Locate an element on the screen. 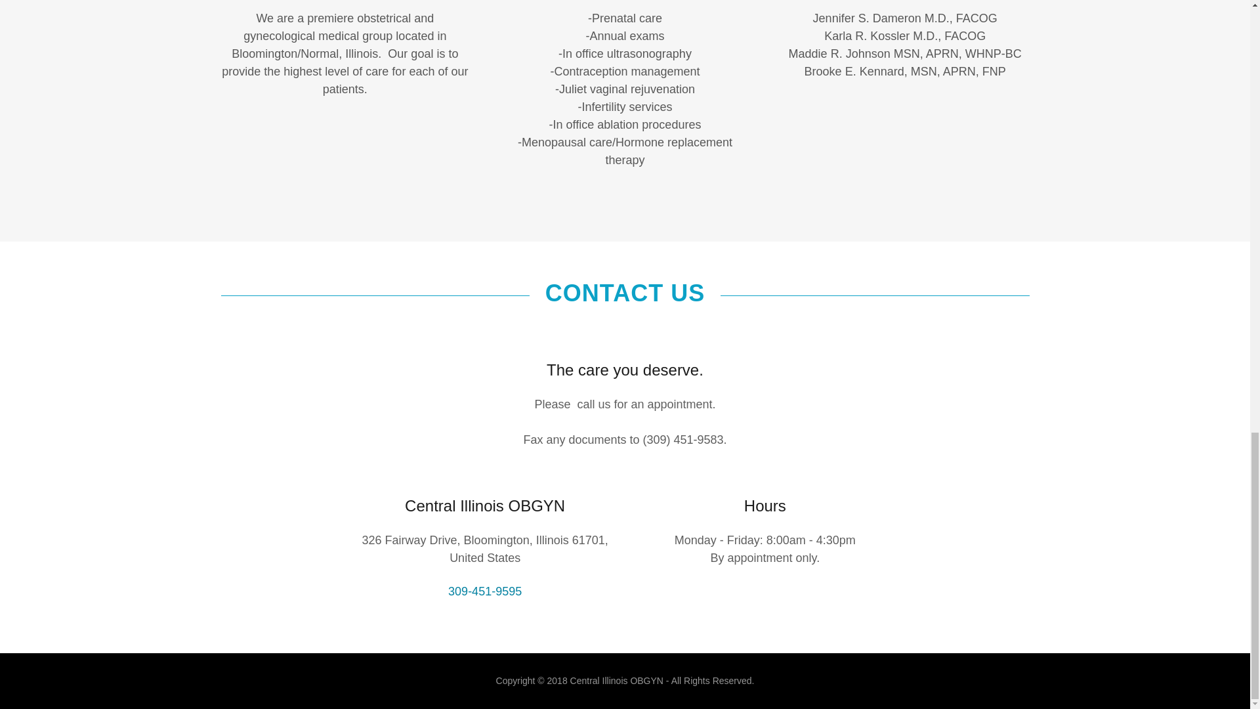  309-451-9595 is located at coordinates (484, 591).